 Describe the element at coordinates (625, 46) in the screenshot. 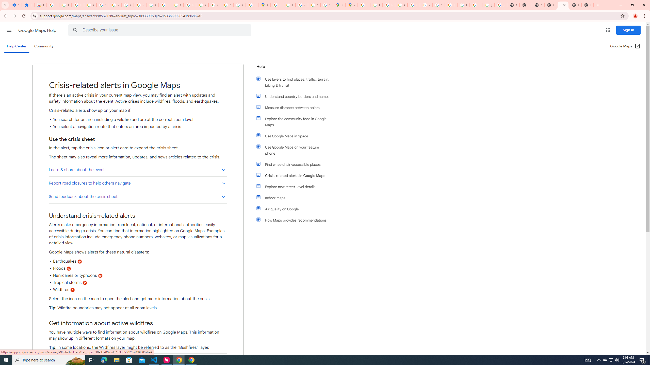

I see `Google Maps (Open in a new window)` at that location.